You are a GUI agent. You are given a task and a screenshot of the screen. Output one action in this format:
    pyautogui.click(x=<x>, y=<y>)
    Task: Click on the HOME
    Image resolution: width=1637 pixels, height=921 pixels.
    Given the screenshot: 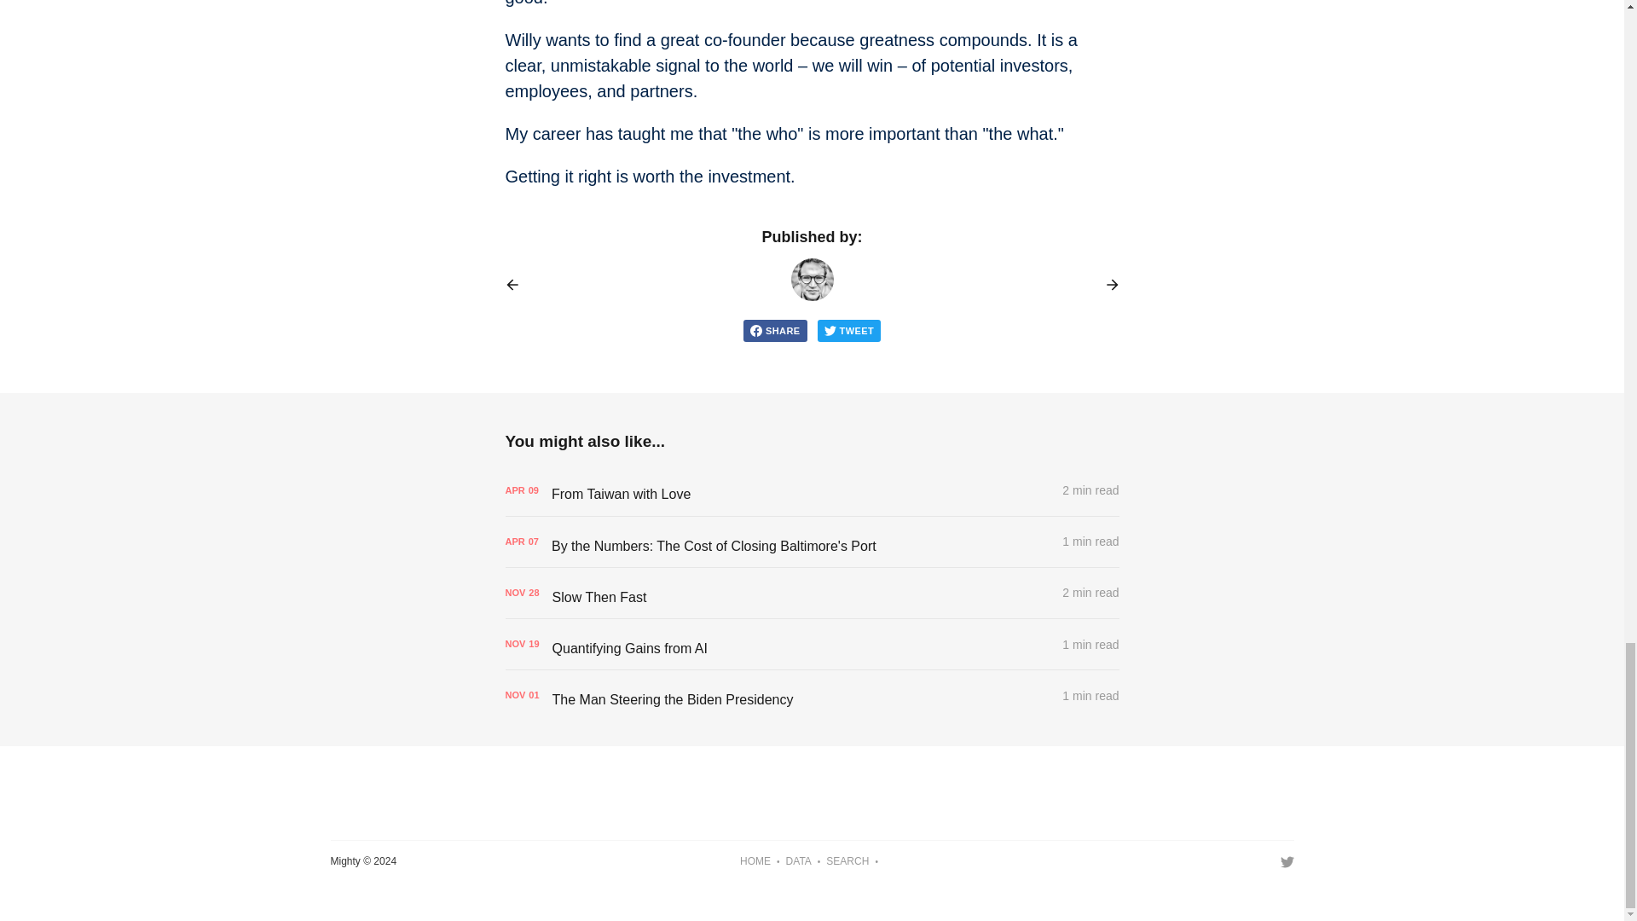 What is the action you would take?
    pyautogui.click(x=755, y=861)
    